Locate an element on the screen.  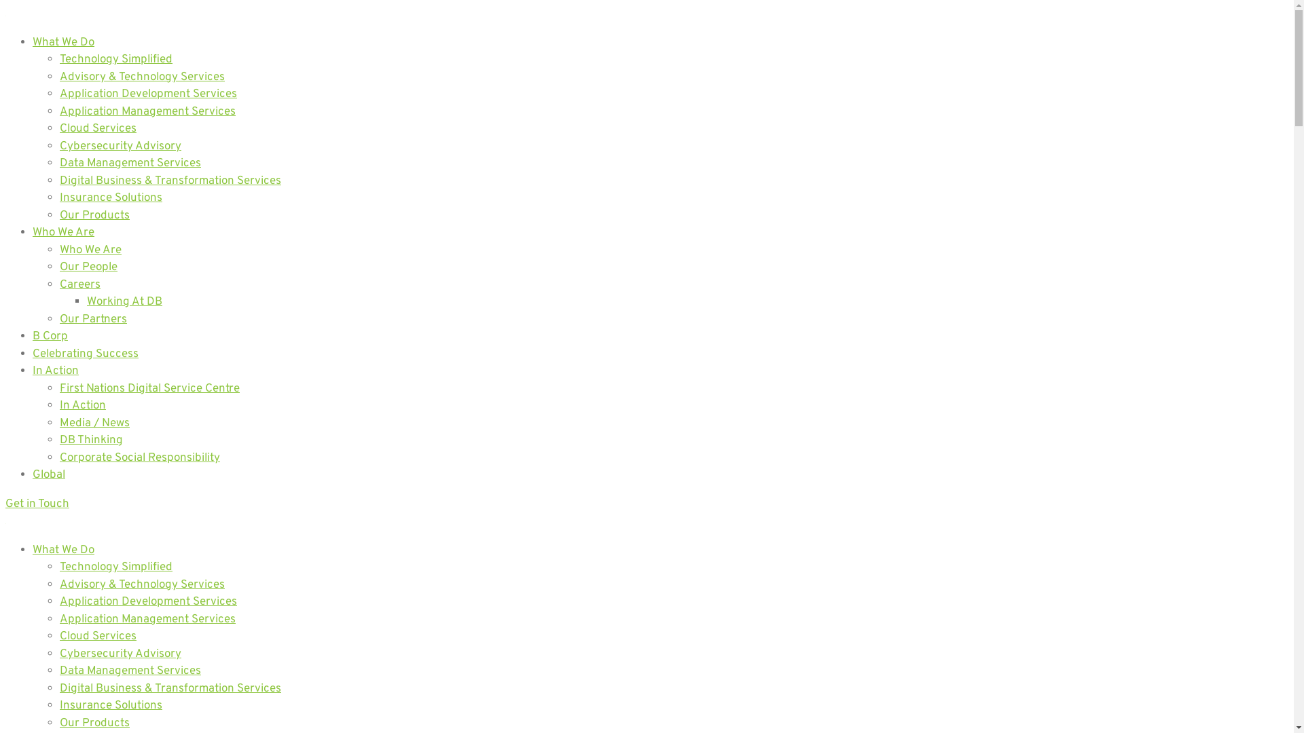
DB Thinking is located at coordinates (91, 440).